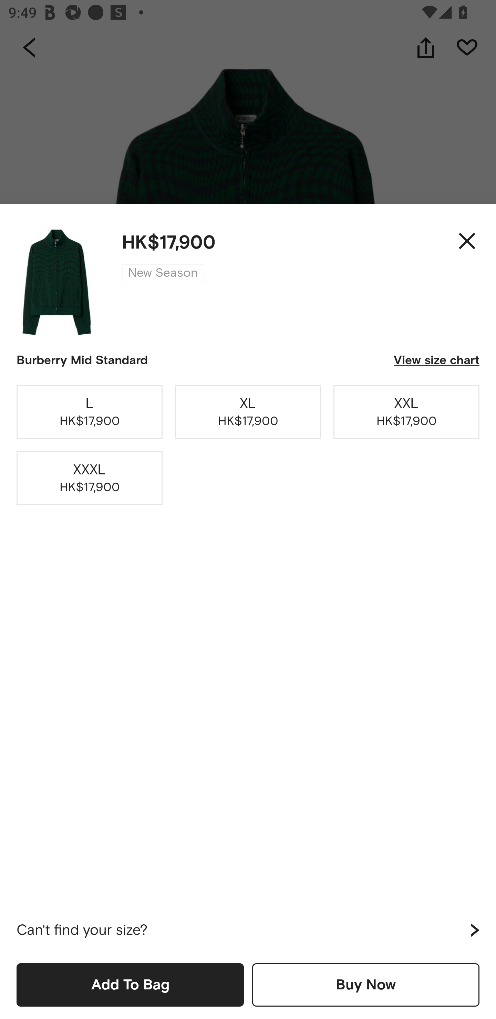 This screenshot has height=1019, width=496. Describe the element at coordinates (90, 479) in the screenshot. I see `XXXL HK$17,900` at that location.